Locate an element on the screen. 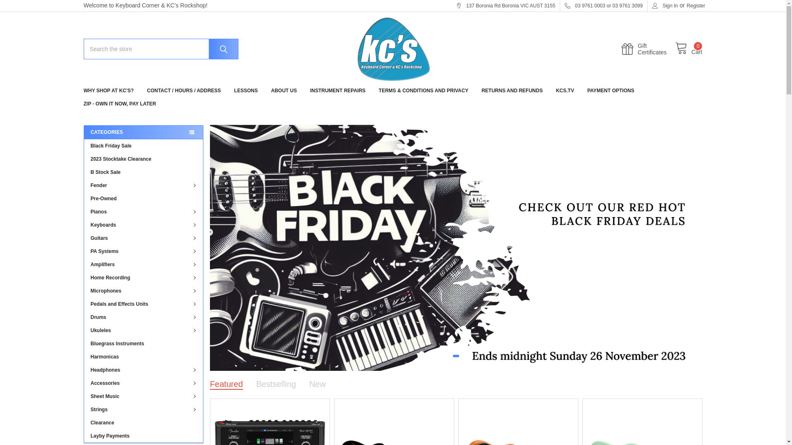  KCS.TV is located at coordinates (565, 91).